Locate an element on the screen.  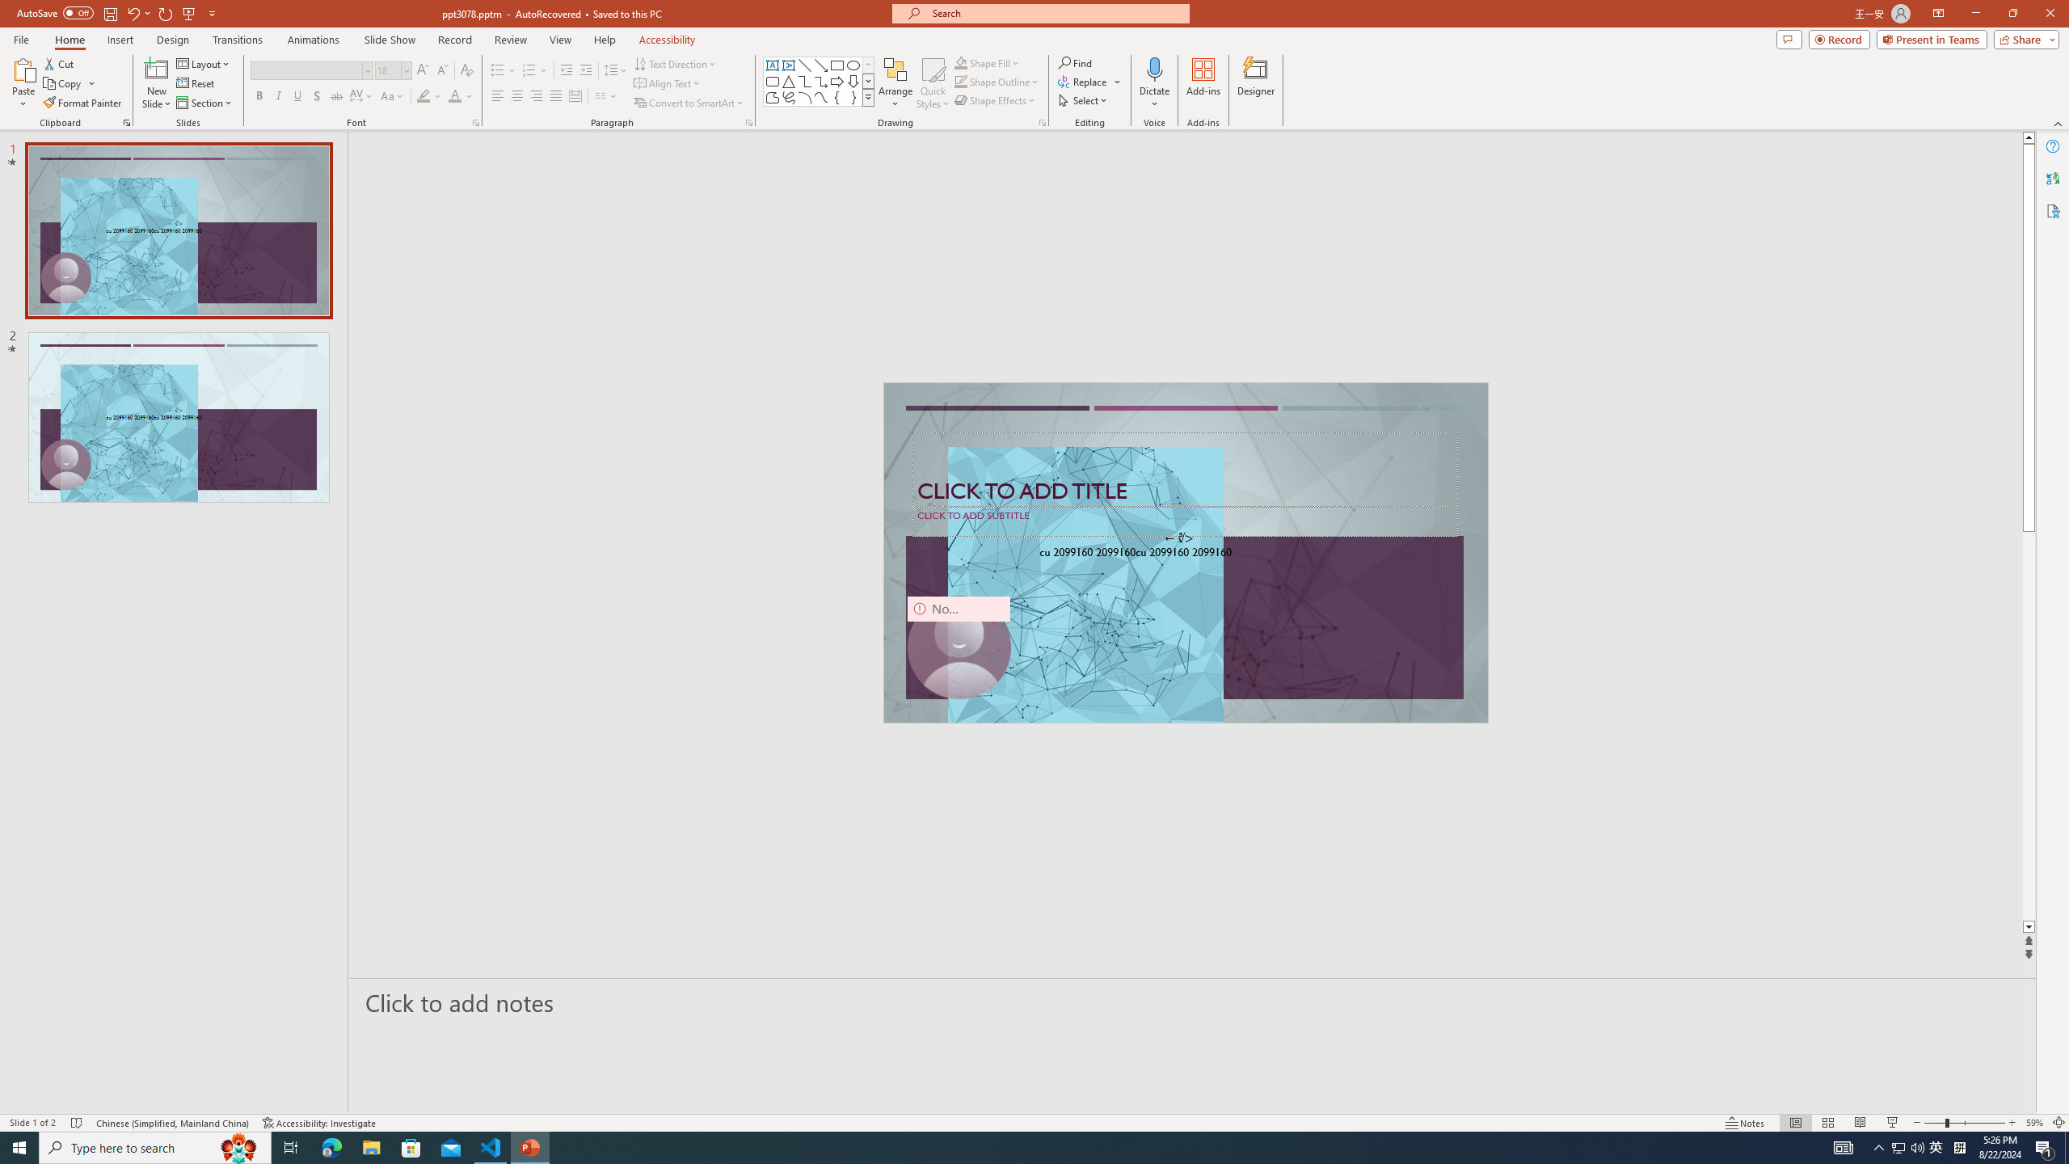
Vertical Text Box is located at coordinates (788, 65).